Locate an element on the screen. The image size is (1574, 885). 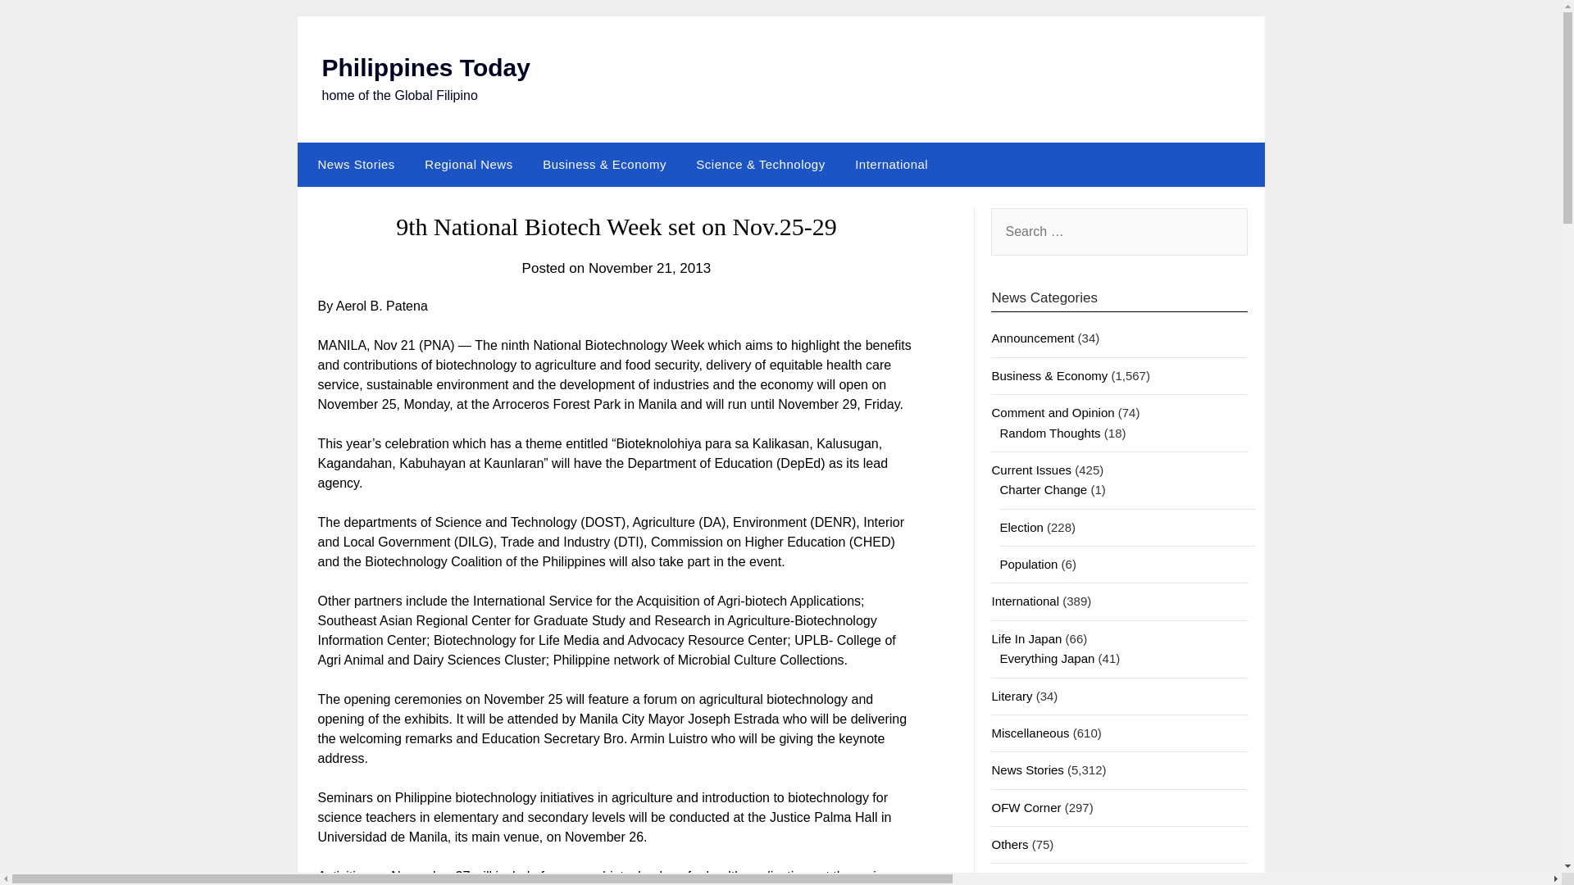
International is located at coordinates (892, 164).